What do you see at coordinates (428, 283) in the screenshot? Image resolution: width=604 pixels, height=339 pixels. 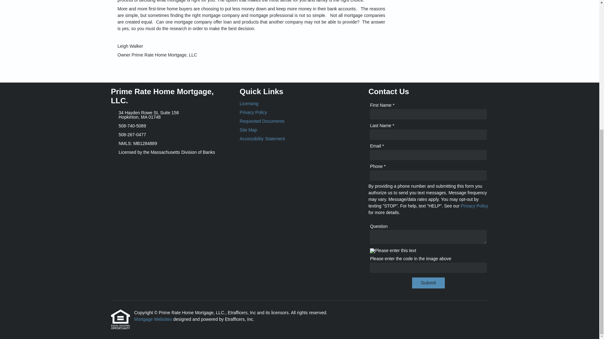 I see `Submit` at bounding box center [428, 283].